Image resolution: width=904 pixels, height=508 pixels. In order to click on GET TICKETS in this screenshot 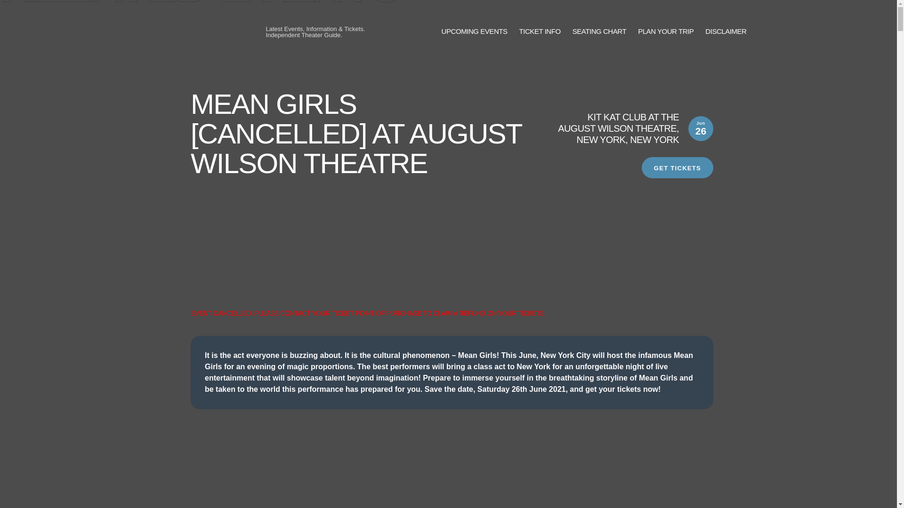, I will do `click(677, 167)`.